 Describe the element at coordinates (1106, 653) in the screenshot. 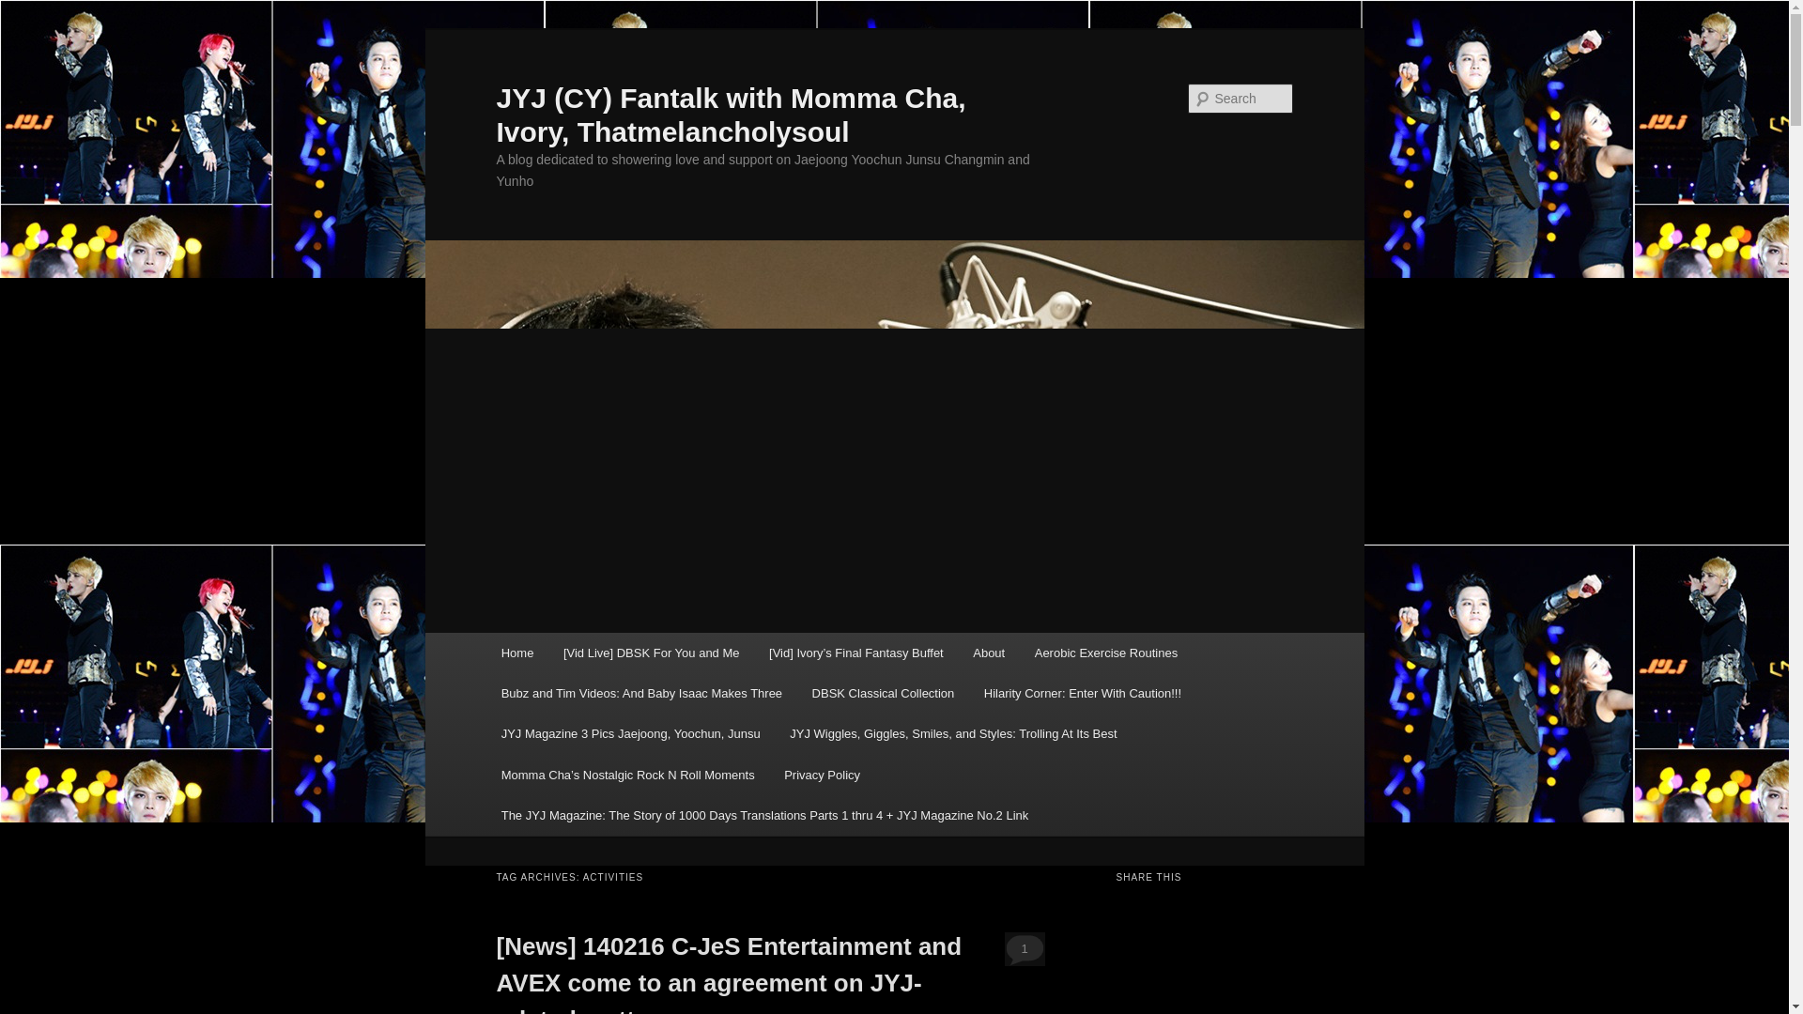

I see `Aerobic Exercise Routines` at that location.